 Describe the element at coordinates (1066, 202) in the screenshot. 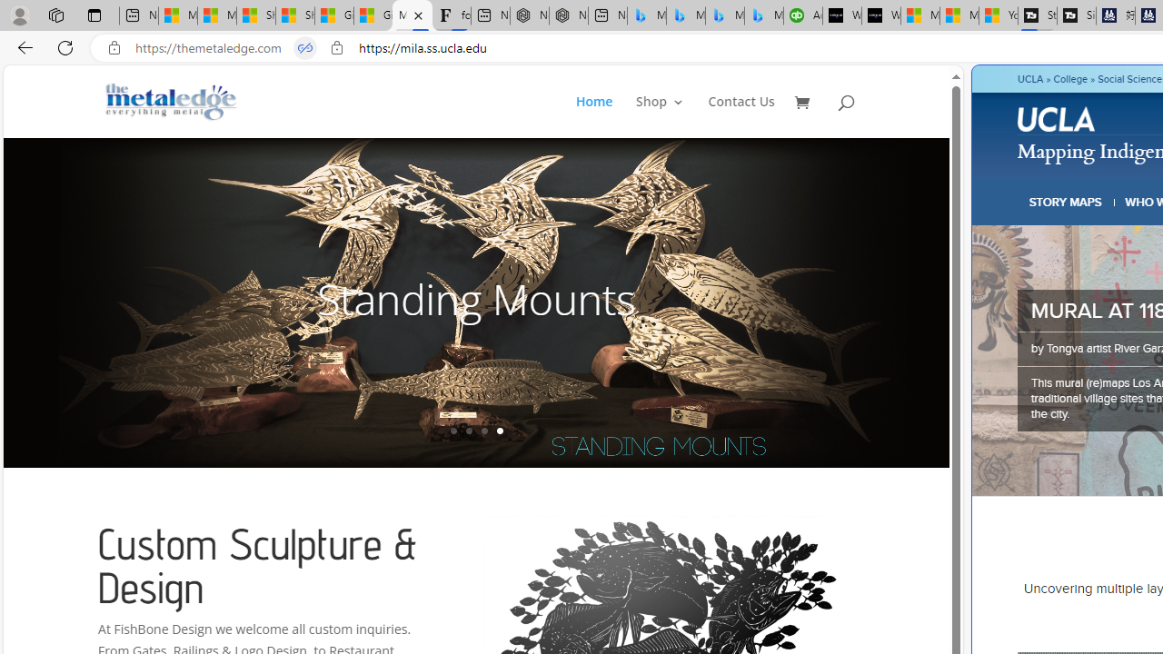

I see `STORY MAPS` at that location.